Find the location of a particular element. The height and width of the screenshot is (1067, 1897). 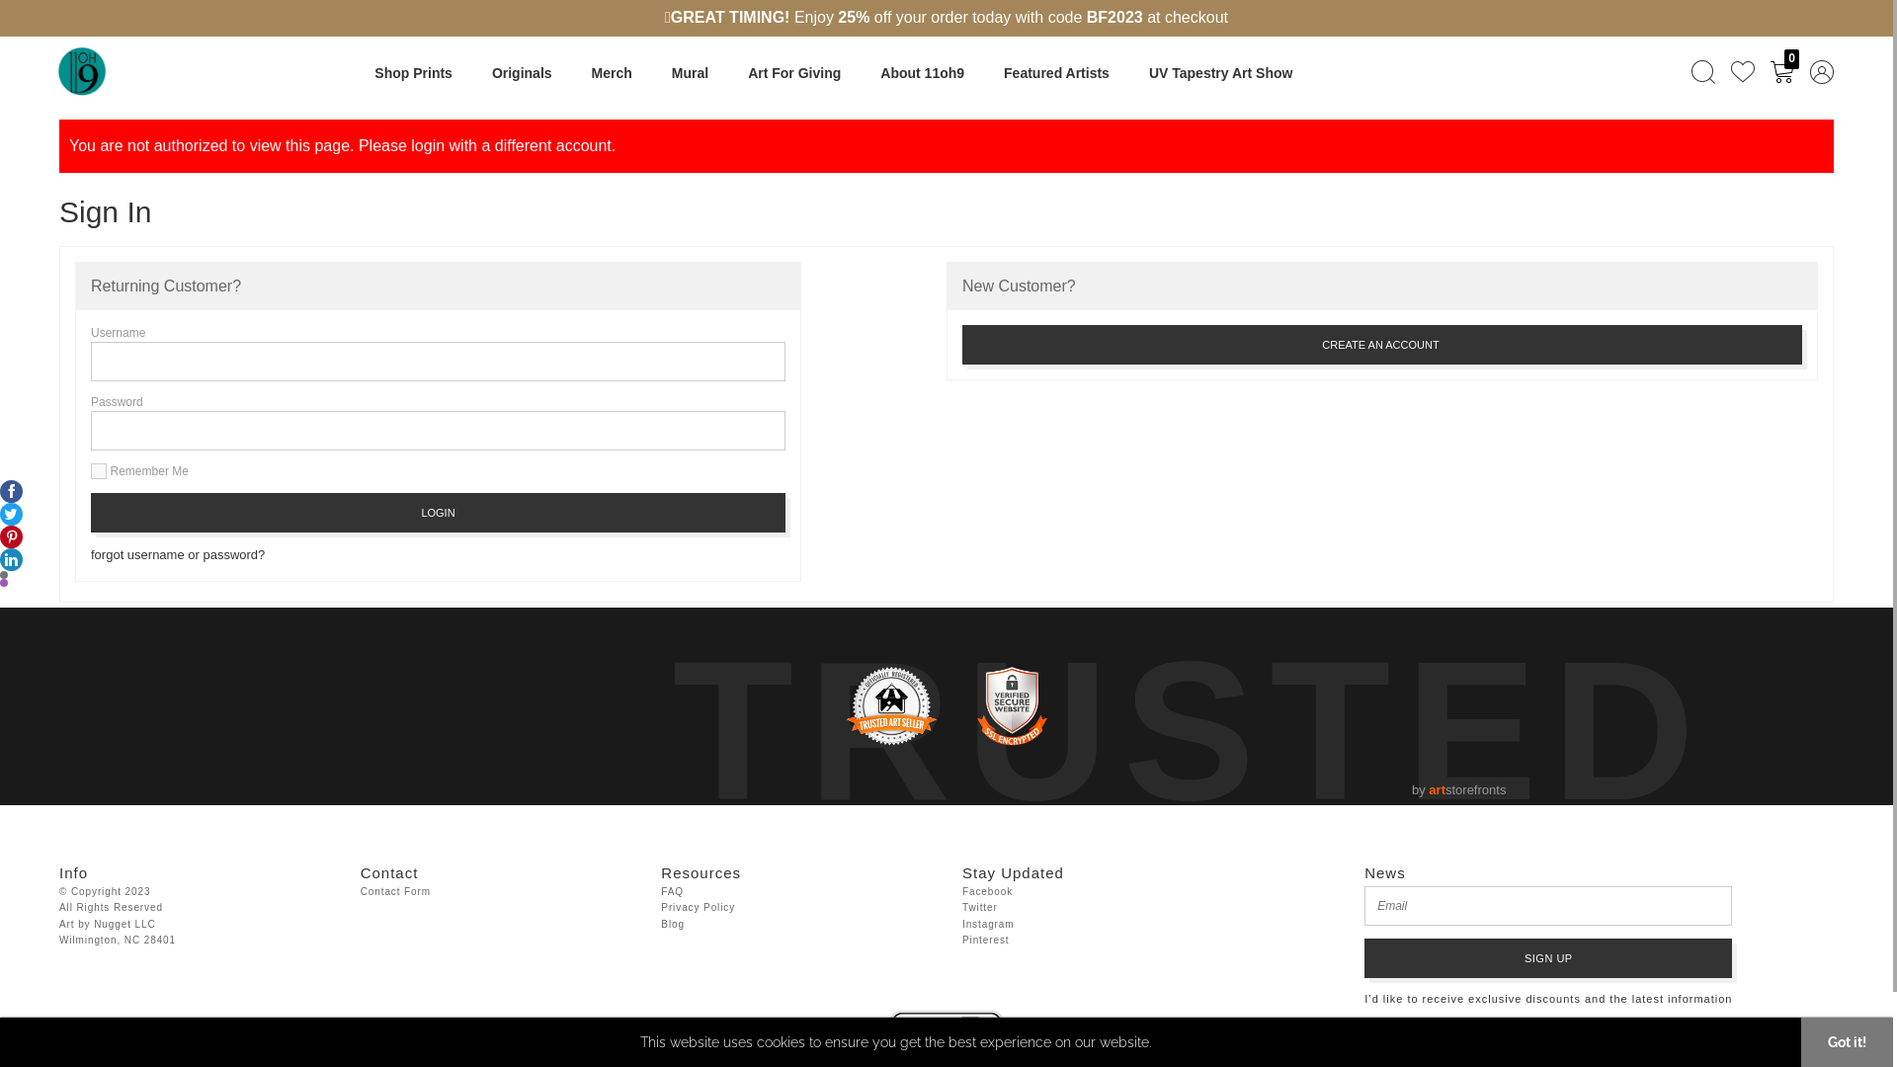

About 11oh9 is located at coordinates (923, 73).